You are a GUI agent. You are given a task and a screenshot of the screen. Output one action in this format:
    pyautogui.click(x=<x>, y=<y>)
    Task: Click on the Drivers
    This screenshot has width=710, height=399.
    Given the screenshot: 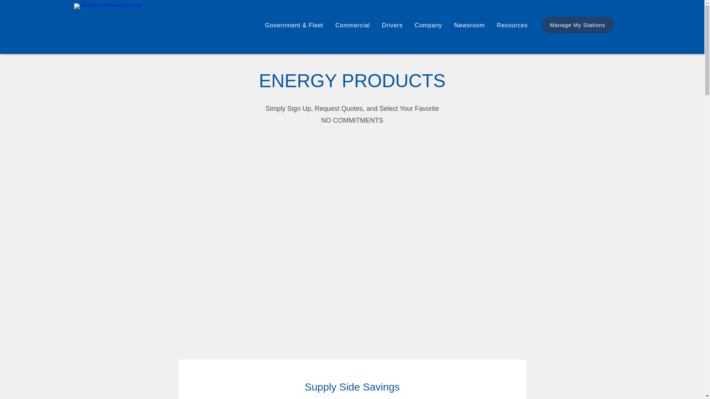 What is the action you would take?
    pyautogui.click(x=392, y=25)
    